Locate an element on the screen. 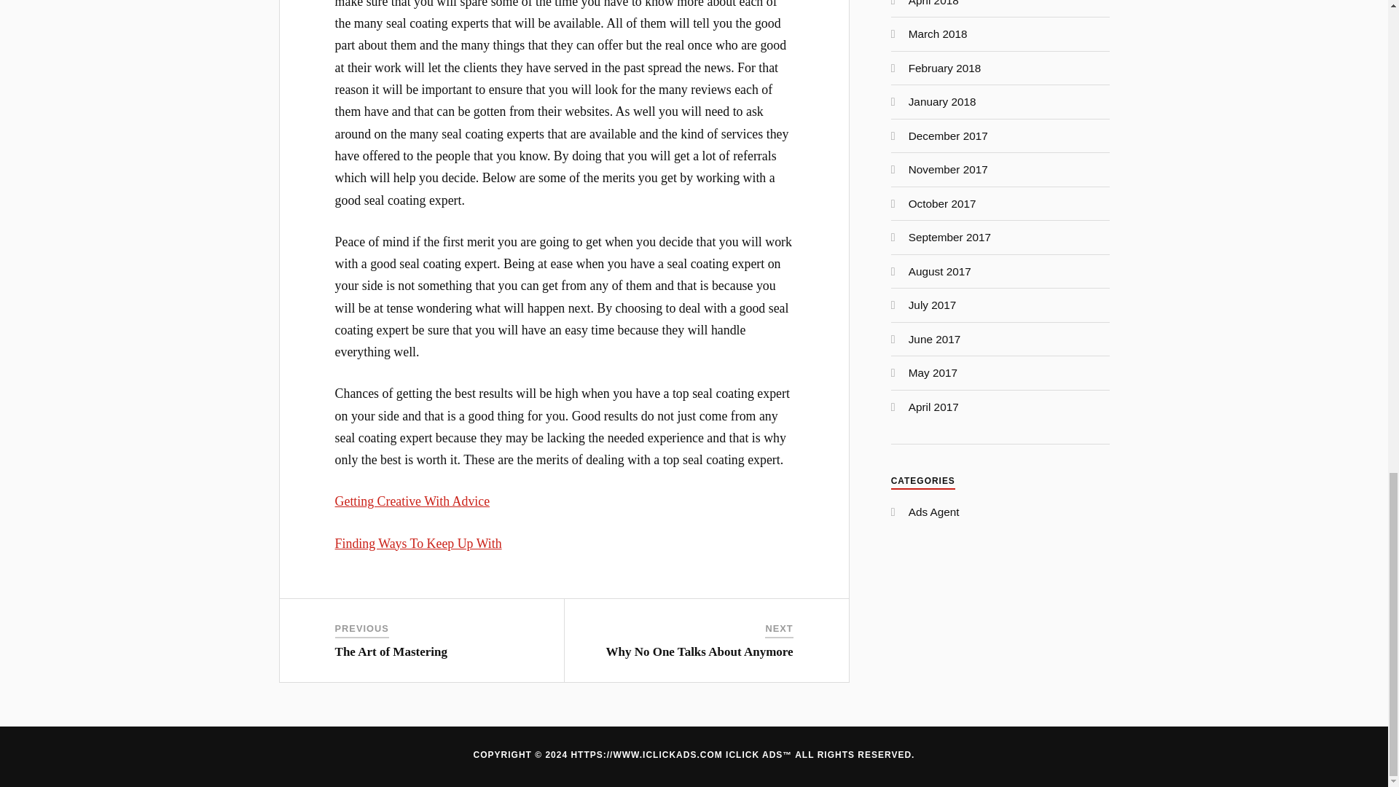 The height and width of the screenshot is (787, 1399). Why No One Talks About Anymore is located at coordinates (699, 651).